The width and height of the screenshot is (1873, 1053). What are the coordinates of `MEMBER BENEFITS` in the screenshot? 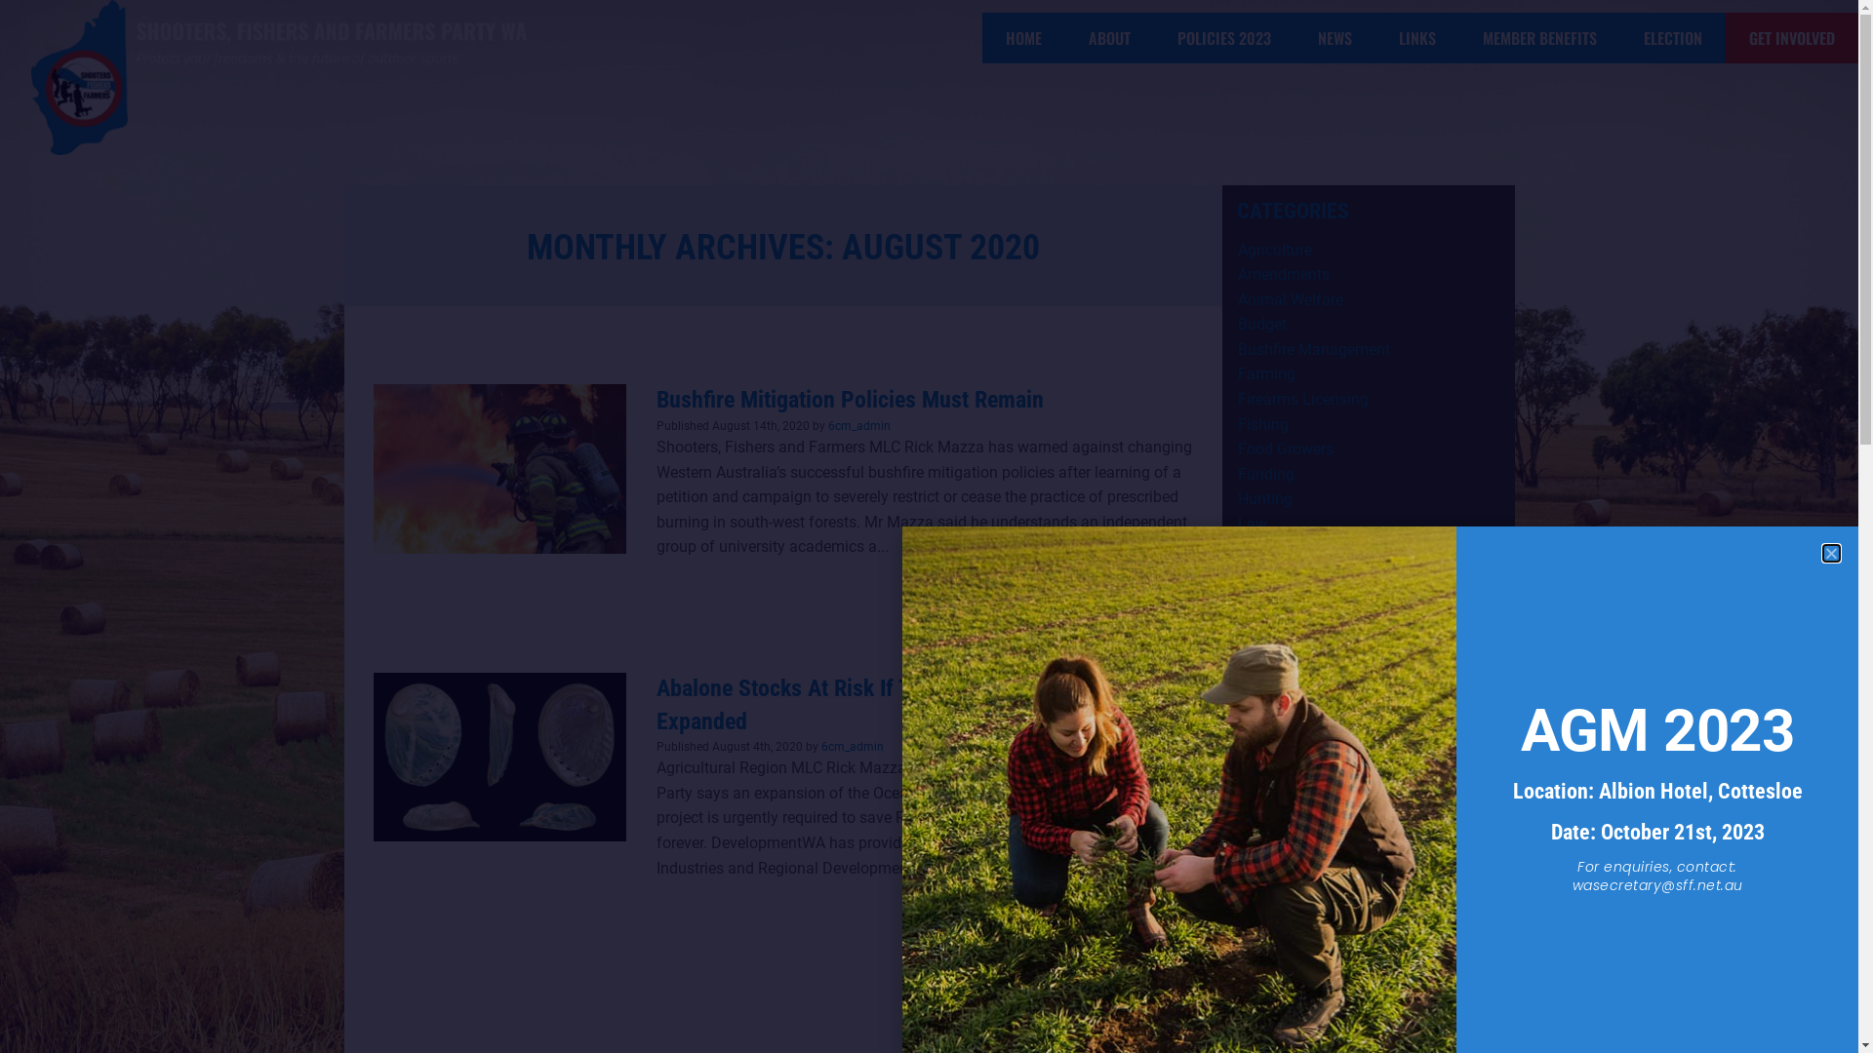 It's located at (1539, 38).